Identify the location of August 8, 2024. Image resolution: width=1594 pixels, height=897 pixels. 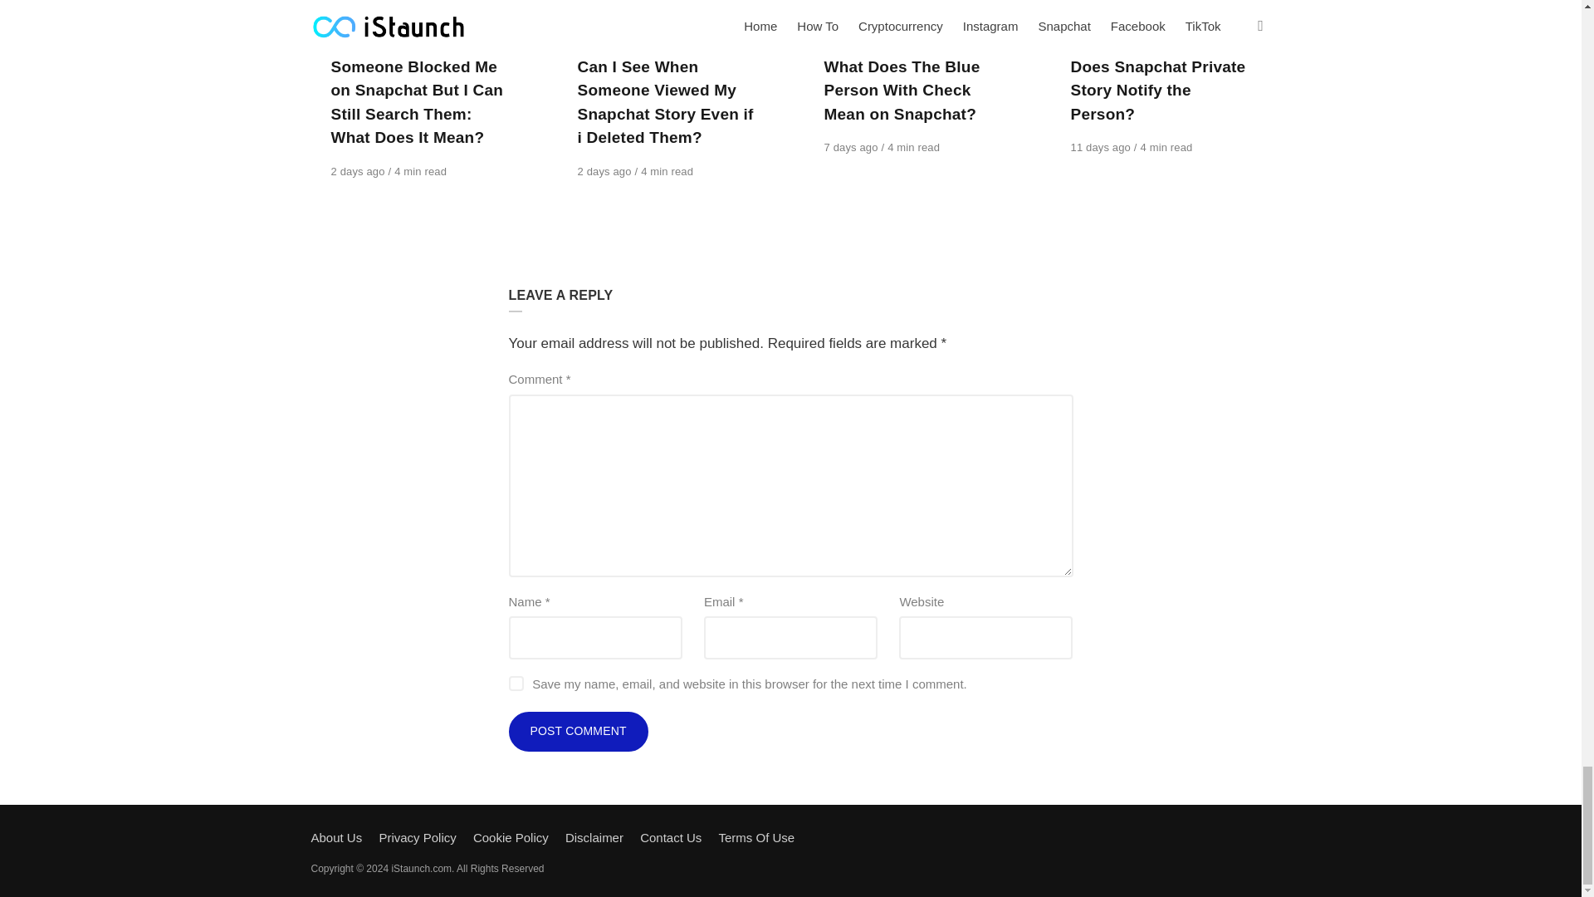
(1103, 146).